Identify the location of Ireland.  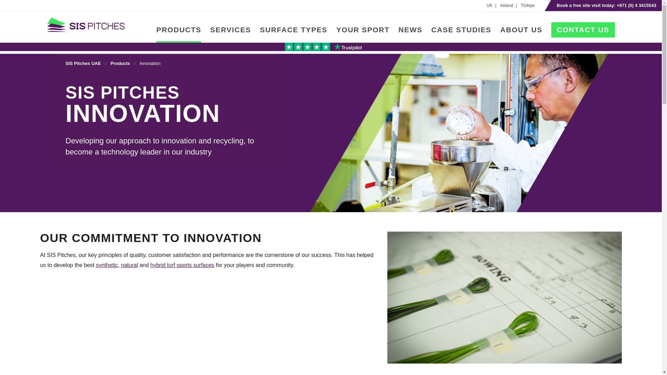
(510, 6).